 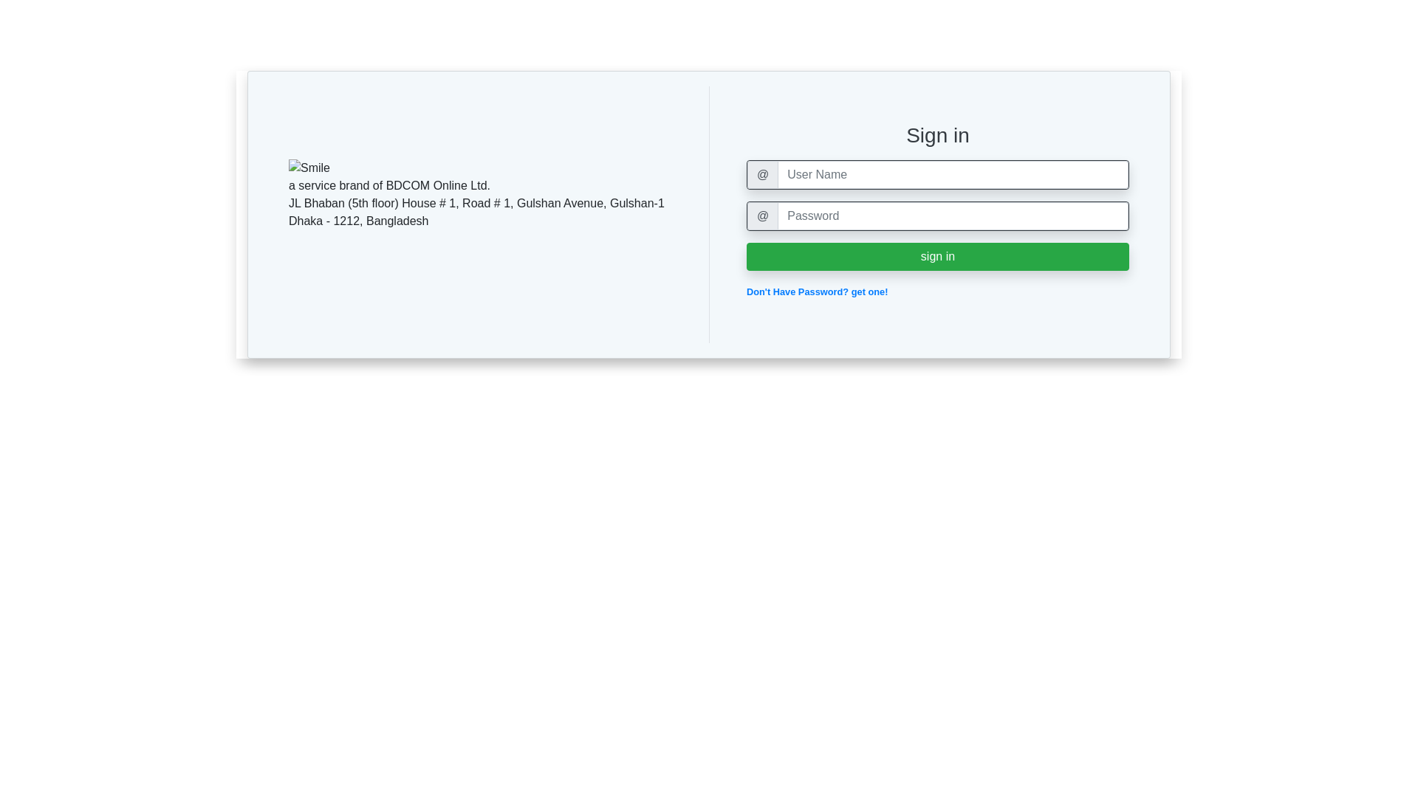 What do you see at coordinates (938, 257) in the screenshot?
I see `sign in` at bounding box center [938, 257].